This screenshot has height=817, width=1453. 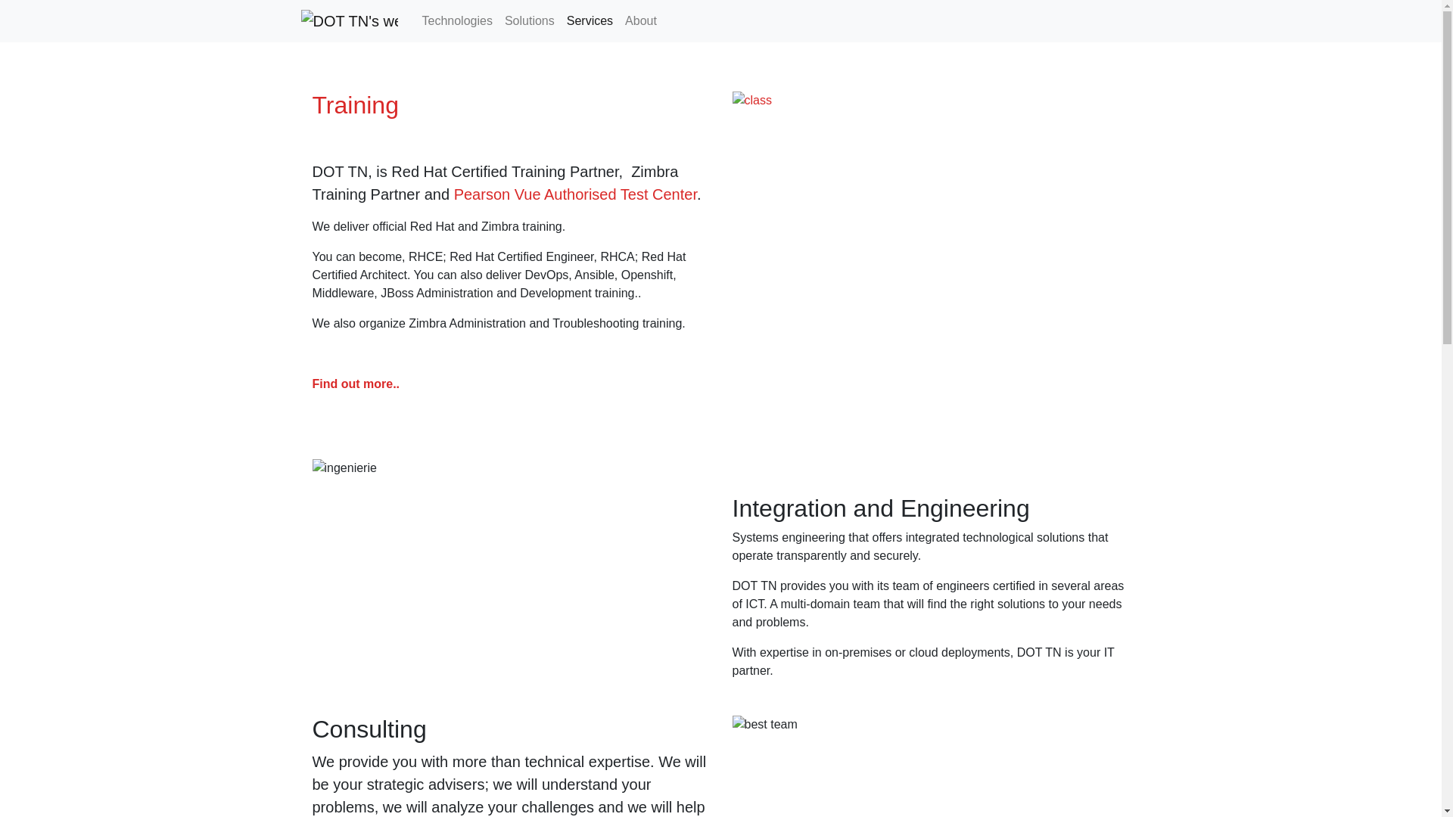 I want to click on Services, so click(x=590, y=20).